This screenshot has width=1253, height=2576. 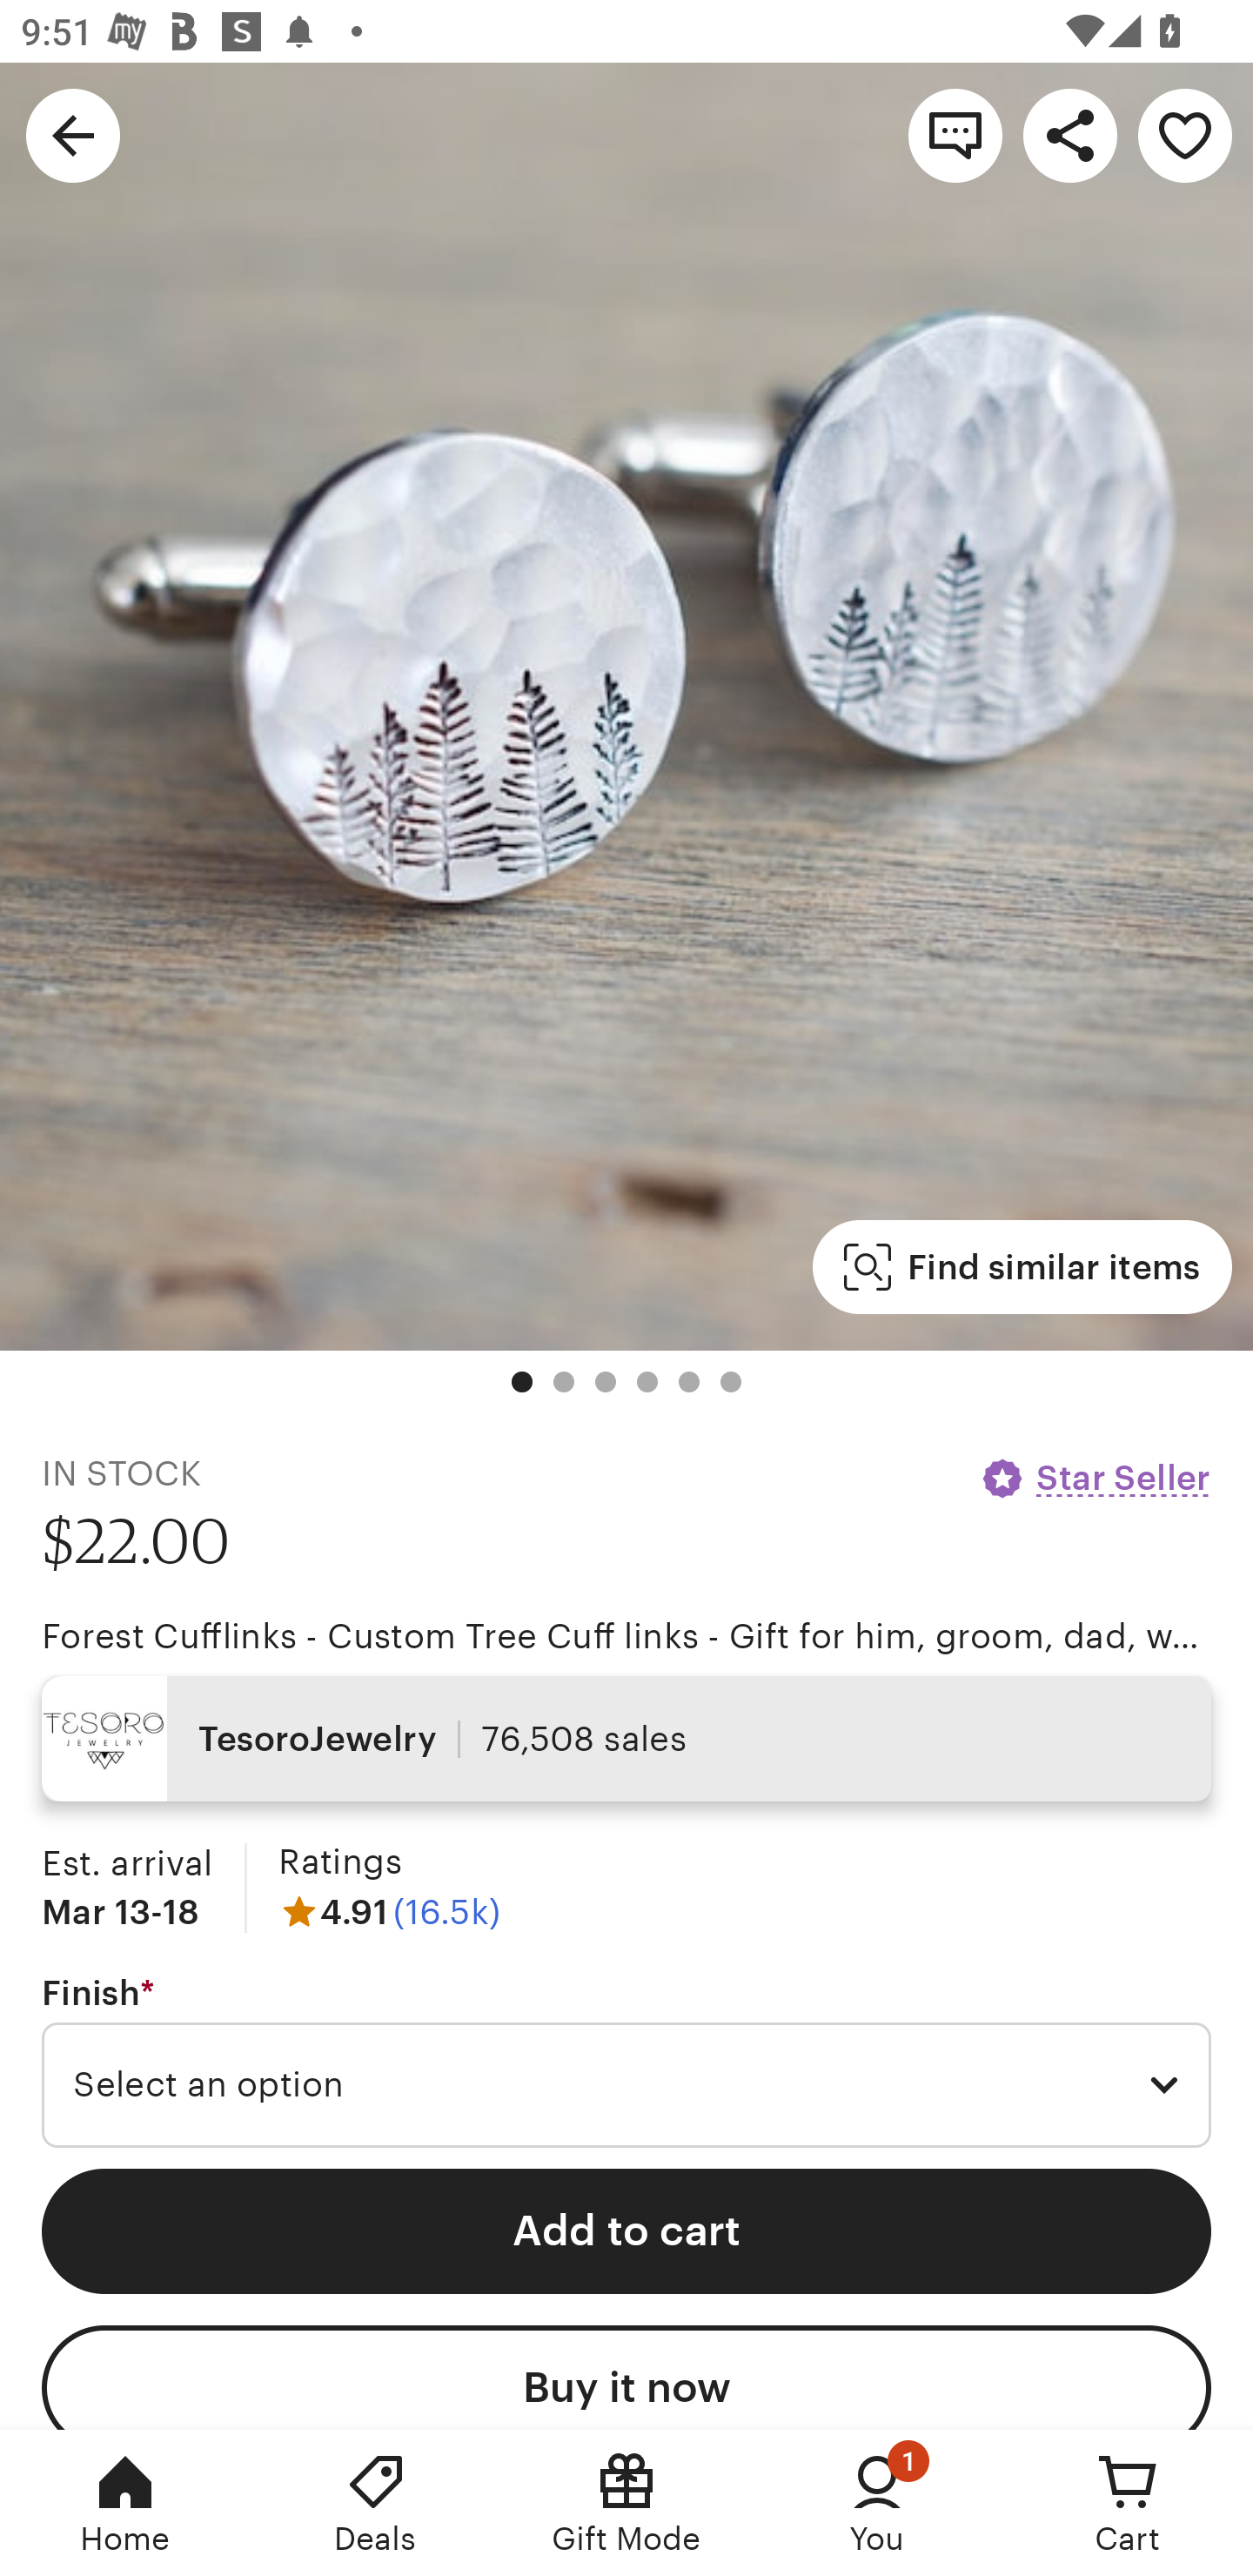 What do you see at coordinates (73, 134) in the screenshot?
I see `Navigate up` at bounding box center [73, 134].